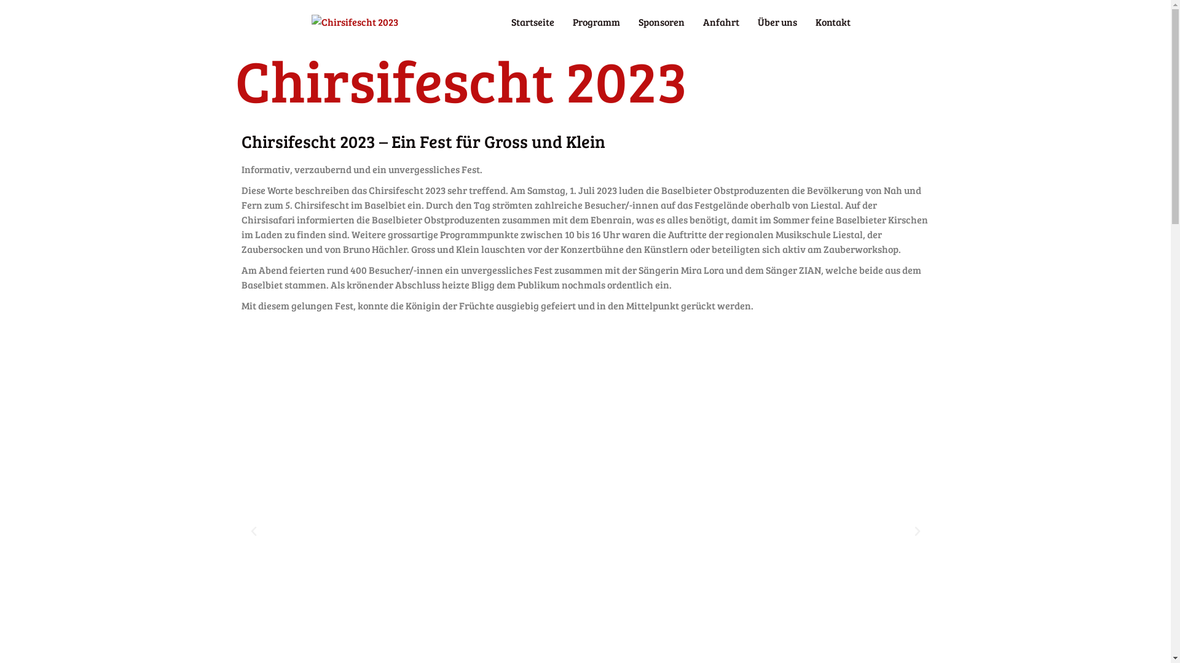 The image size is (1180, 663). Describe the element at coordinates (661, 22) in the screenshot. I see `Sponsoren` at that location.